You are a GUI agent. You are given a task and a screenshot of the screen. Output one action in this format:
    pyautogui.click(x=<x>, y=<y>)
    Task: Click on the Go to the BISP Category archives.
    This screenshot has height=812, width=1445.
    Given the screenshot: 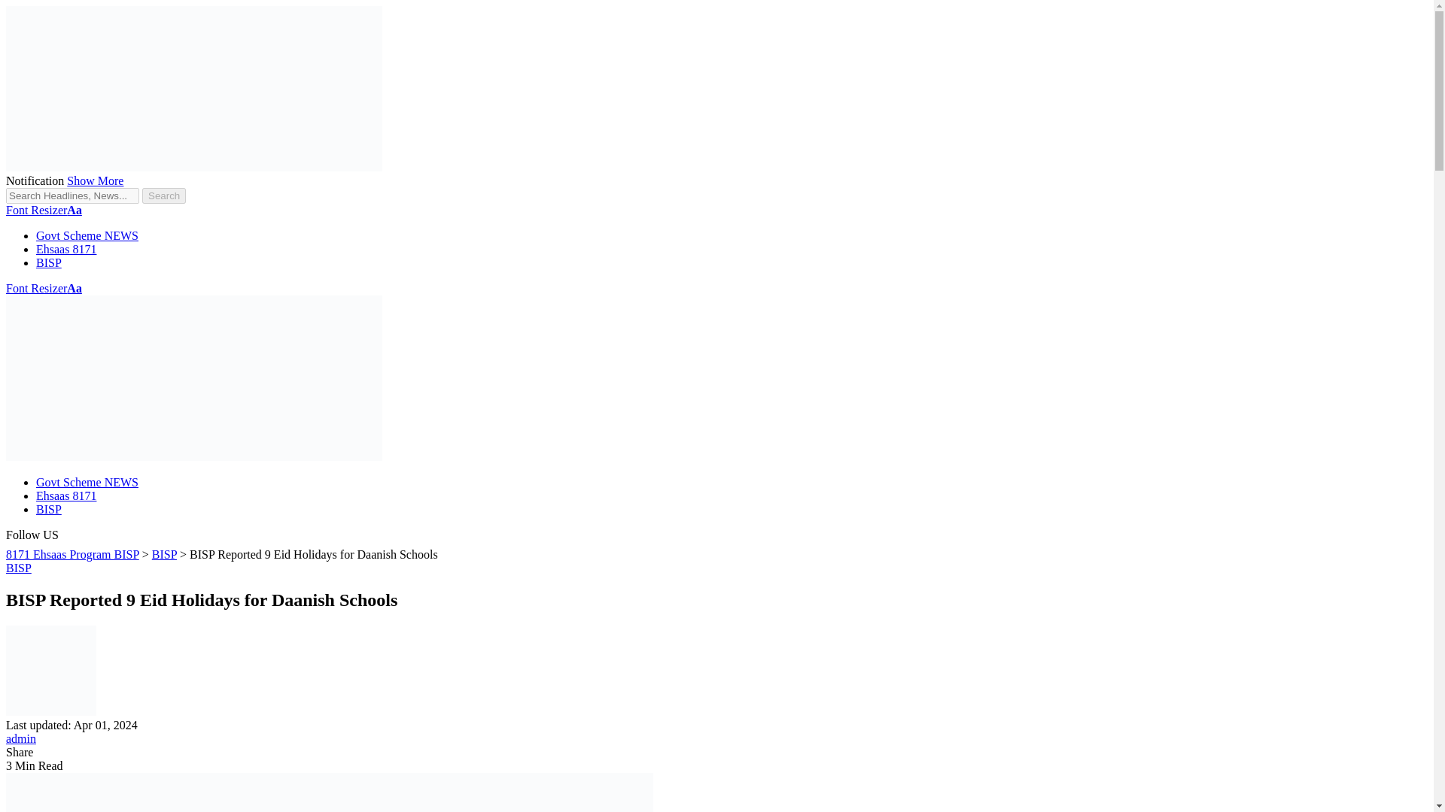 What is the action you would take?
    pyautogui.click(x=164, y=555)
    